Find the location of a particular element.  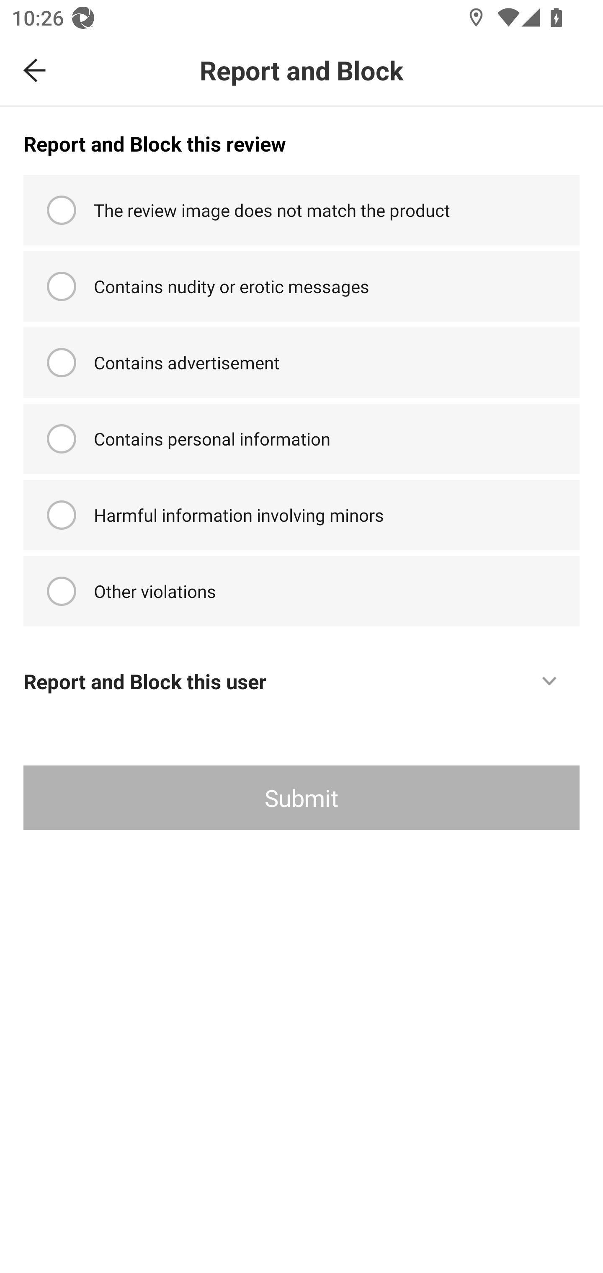

Other violations is located at coordinates (301, 591).